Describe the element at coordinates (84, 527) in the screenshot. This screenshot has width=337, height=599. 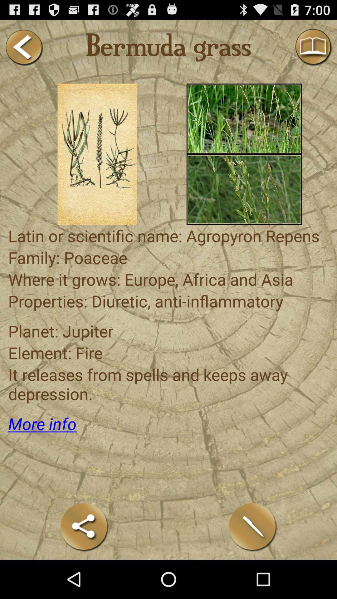
I see `share button` at that location.